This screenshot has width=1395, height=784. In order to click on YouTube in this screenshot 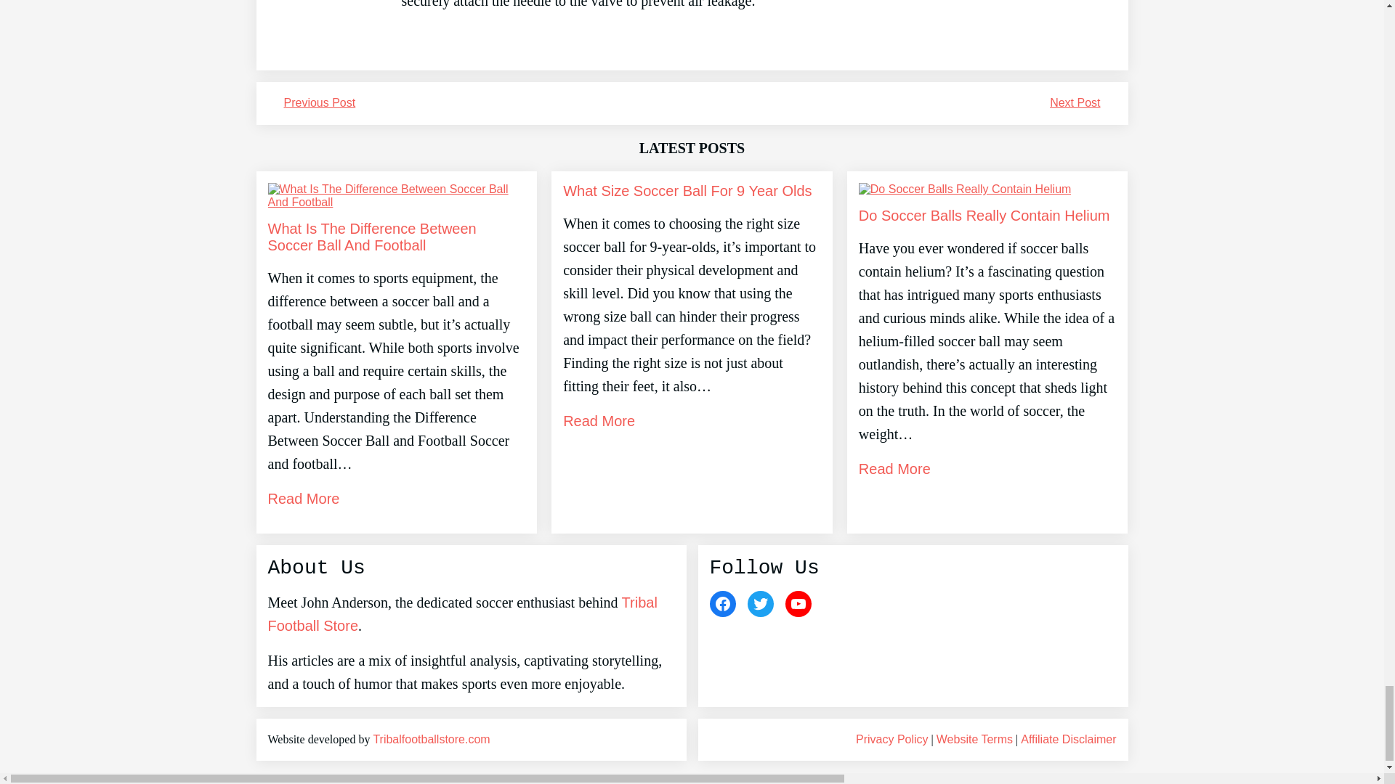, I will do `click(797, 604)`.